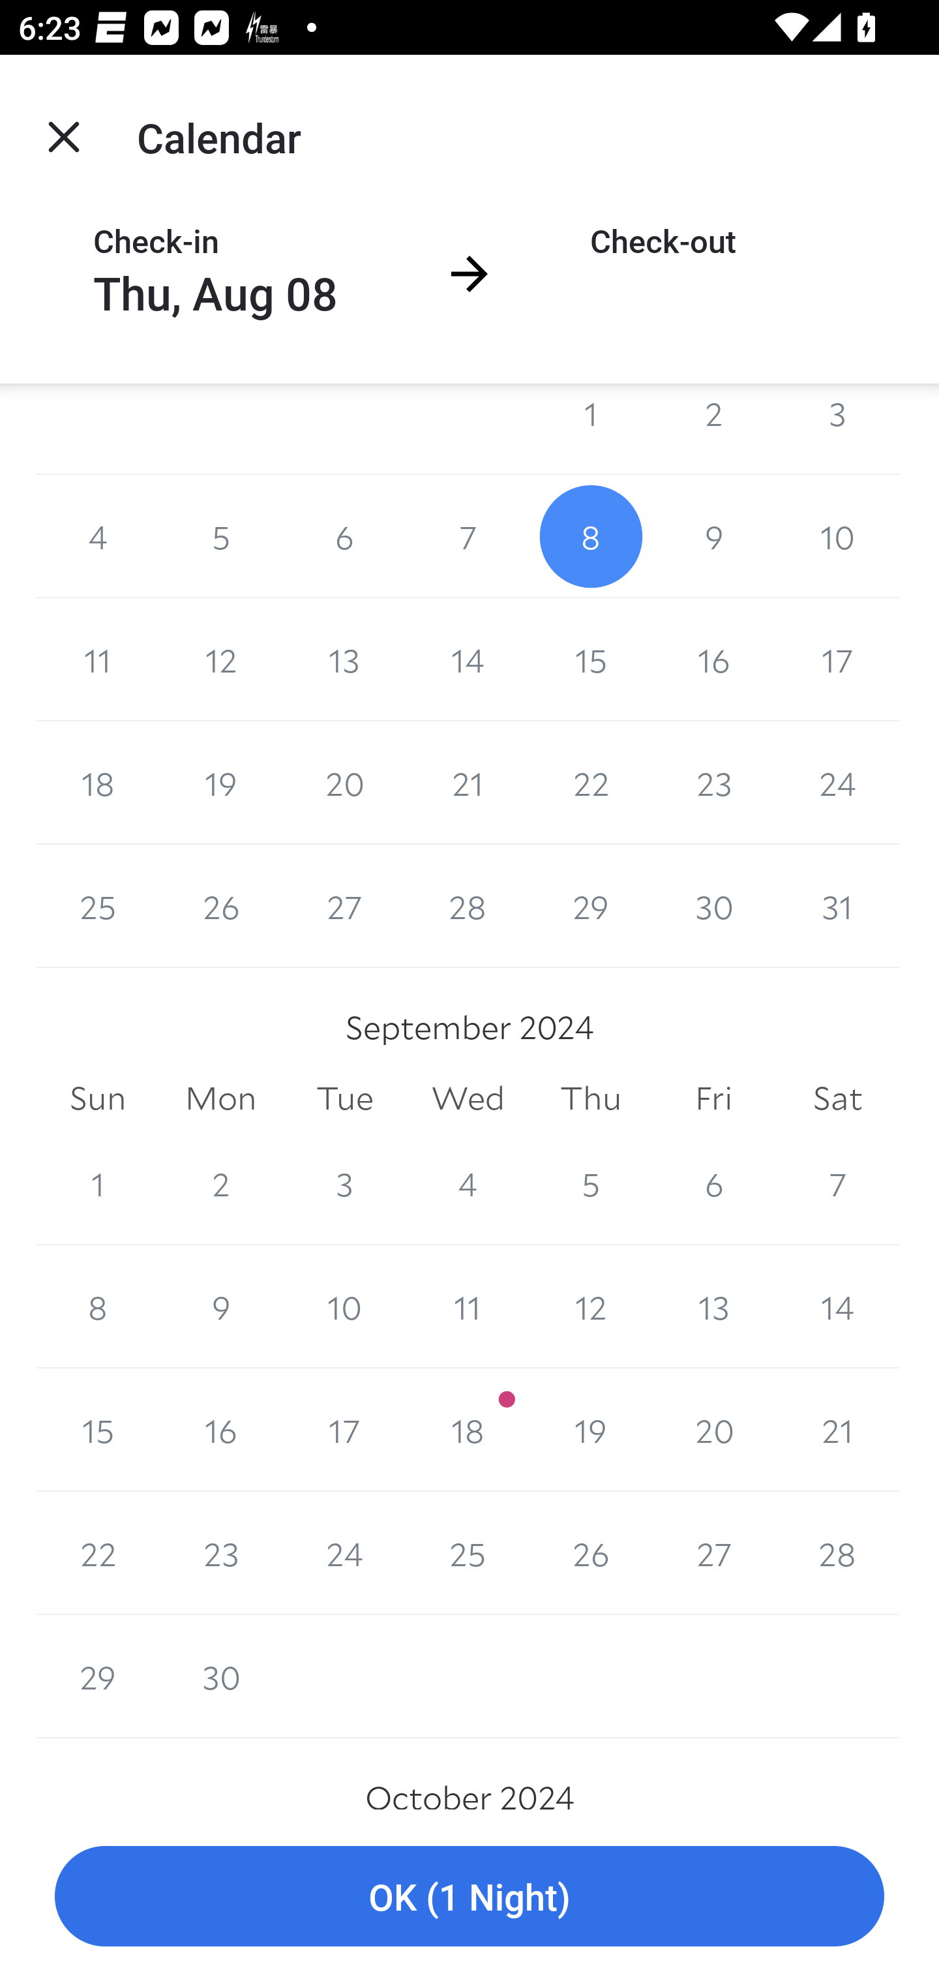 The height and width of the screenshot is (1983, 939). What do you see at coordinates (837, 660) in the screenshot?
I see `17 17 August 2024` at bounding box center [837, 660].